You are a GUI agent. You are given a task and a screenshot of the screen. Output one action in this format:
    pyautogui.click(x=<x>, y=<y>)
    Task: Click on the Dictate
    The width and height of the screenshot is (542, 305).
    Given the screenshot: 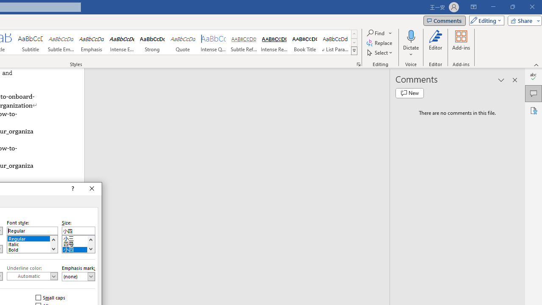 What is the action you would take?
    pyautogui.click(x=411, y=36)
    